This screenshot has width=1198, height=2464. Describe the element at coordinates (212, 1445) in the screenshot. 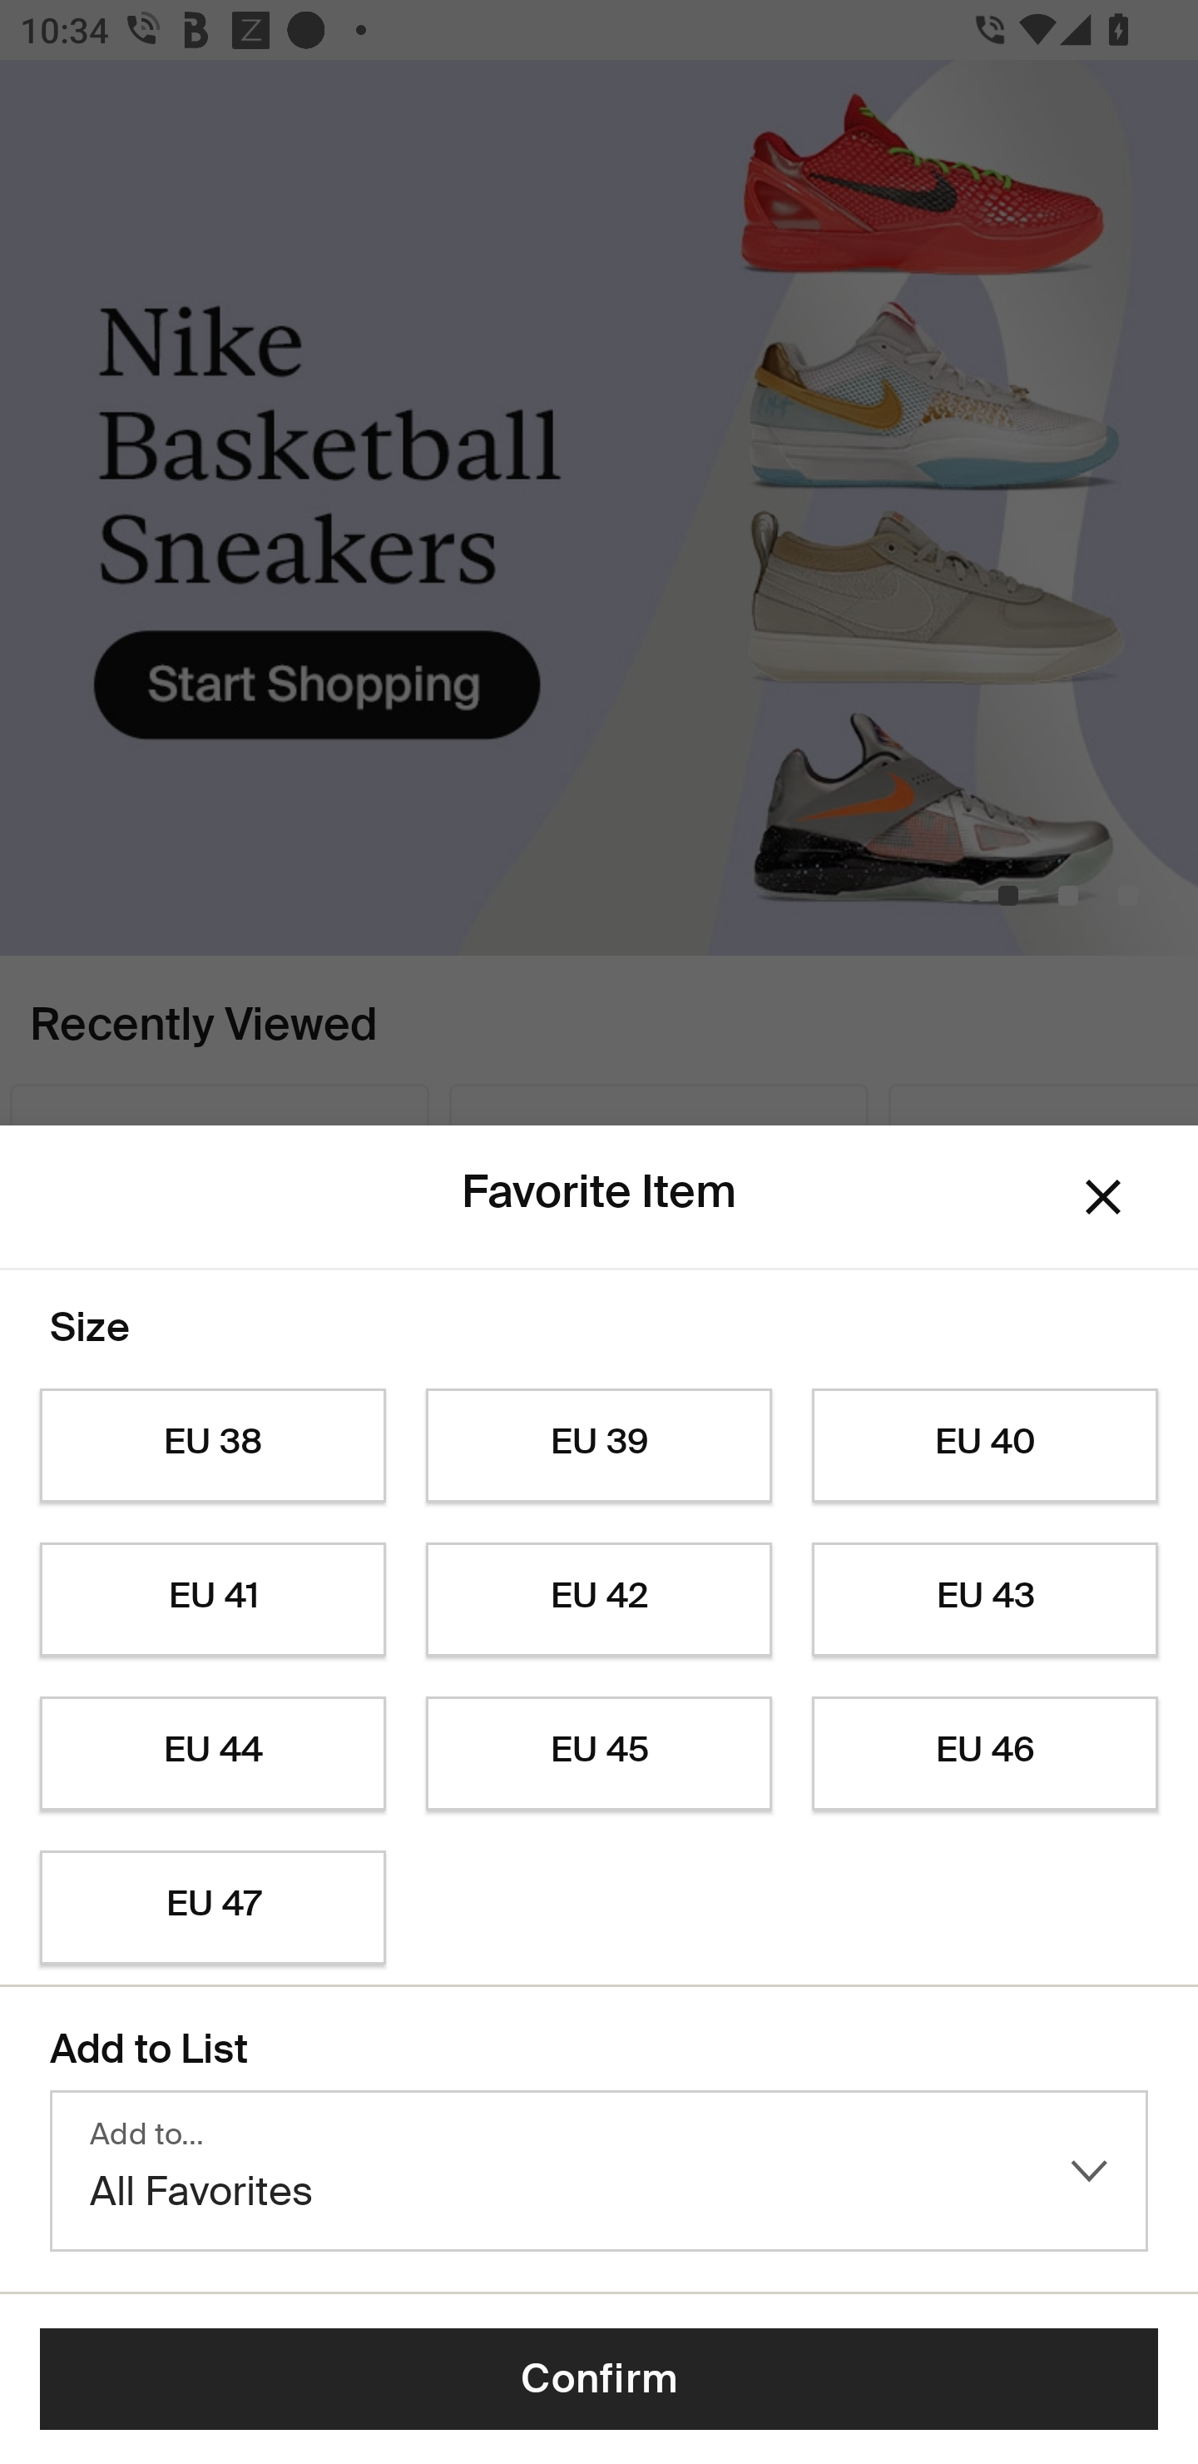

I see `EU 38` at that location.